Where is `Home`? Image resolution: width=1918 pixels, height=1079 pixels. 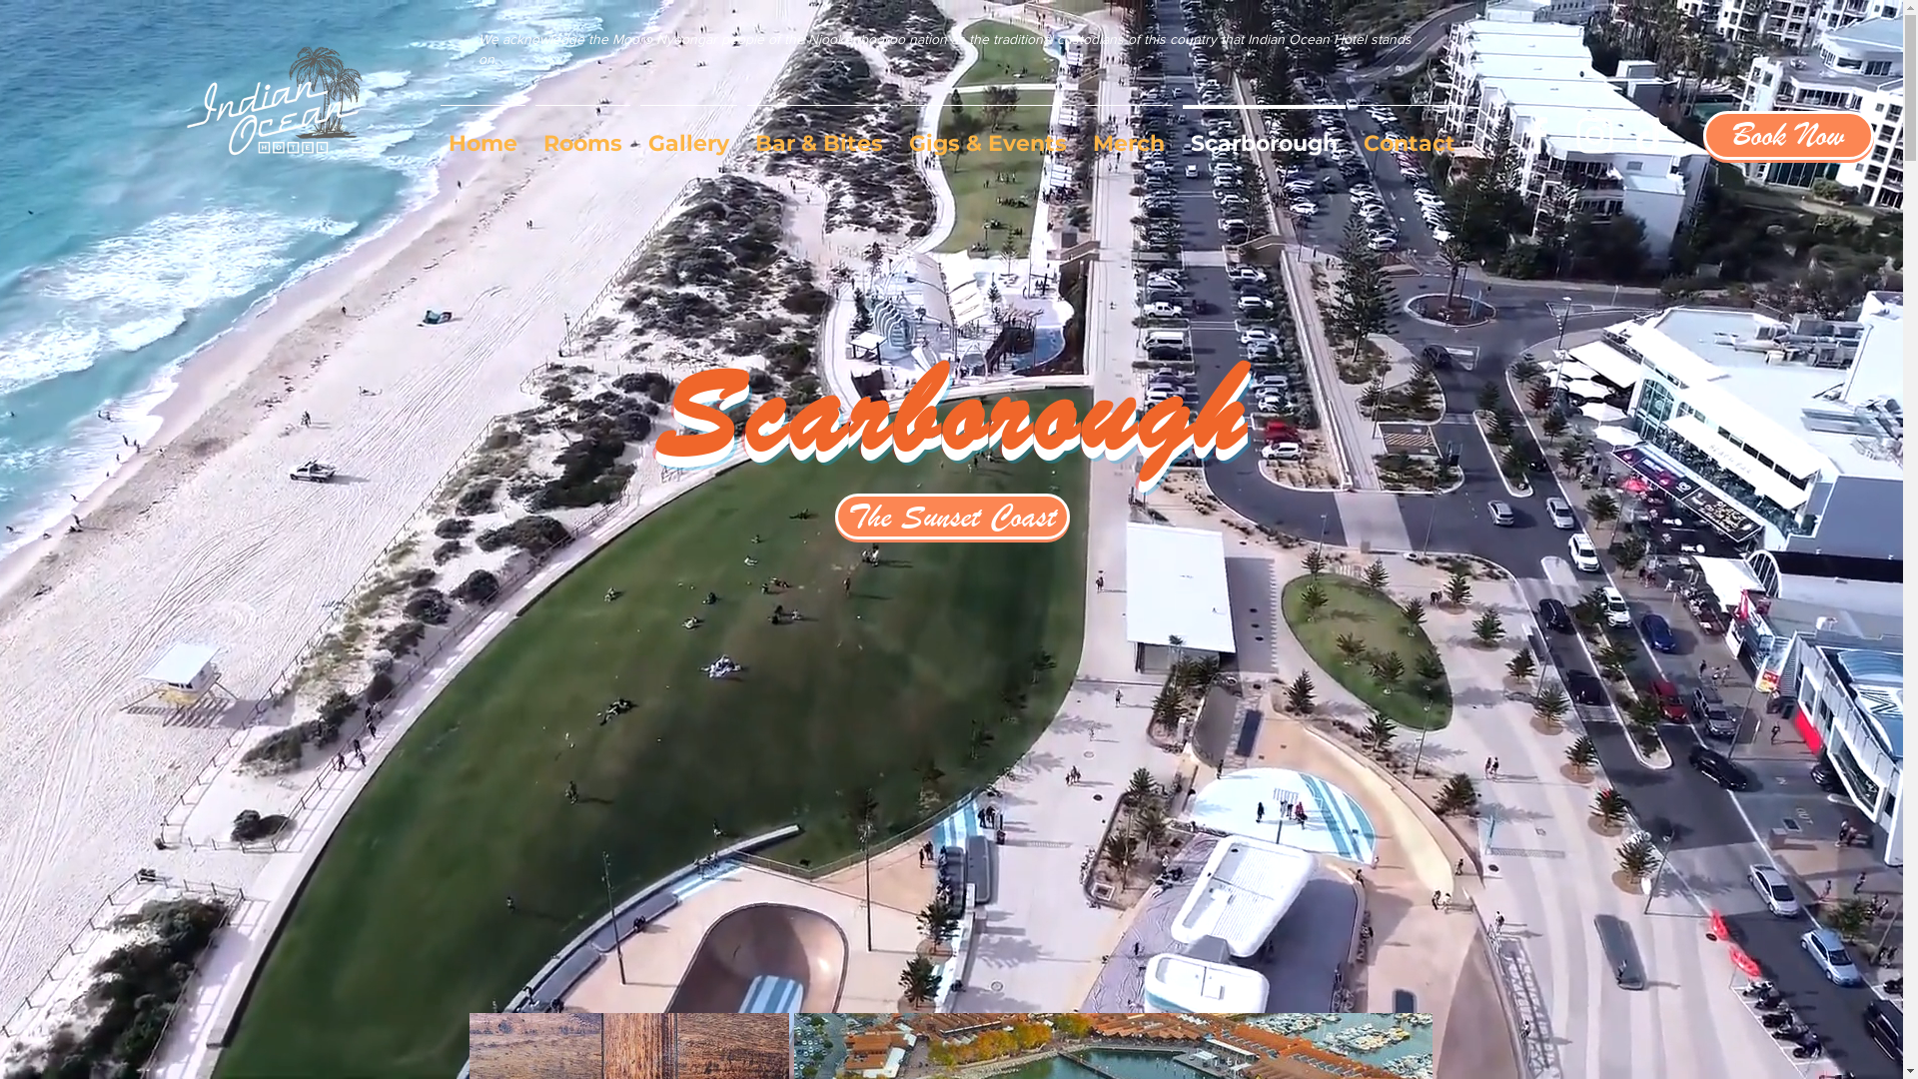
Home is located at coordinates (483, 135).